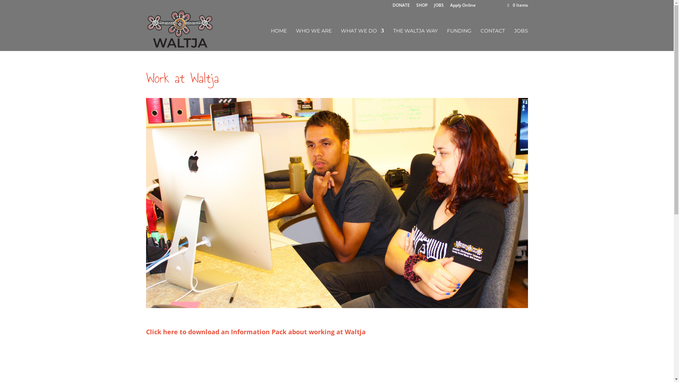 This screenshot has height=382, width=679. I want to click on 0 Items, so click(517, 5).